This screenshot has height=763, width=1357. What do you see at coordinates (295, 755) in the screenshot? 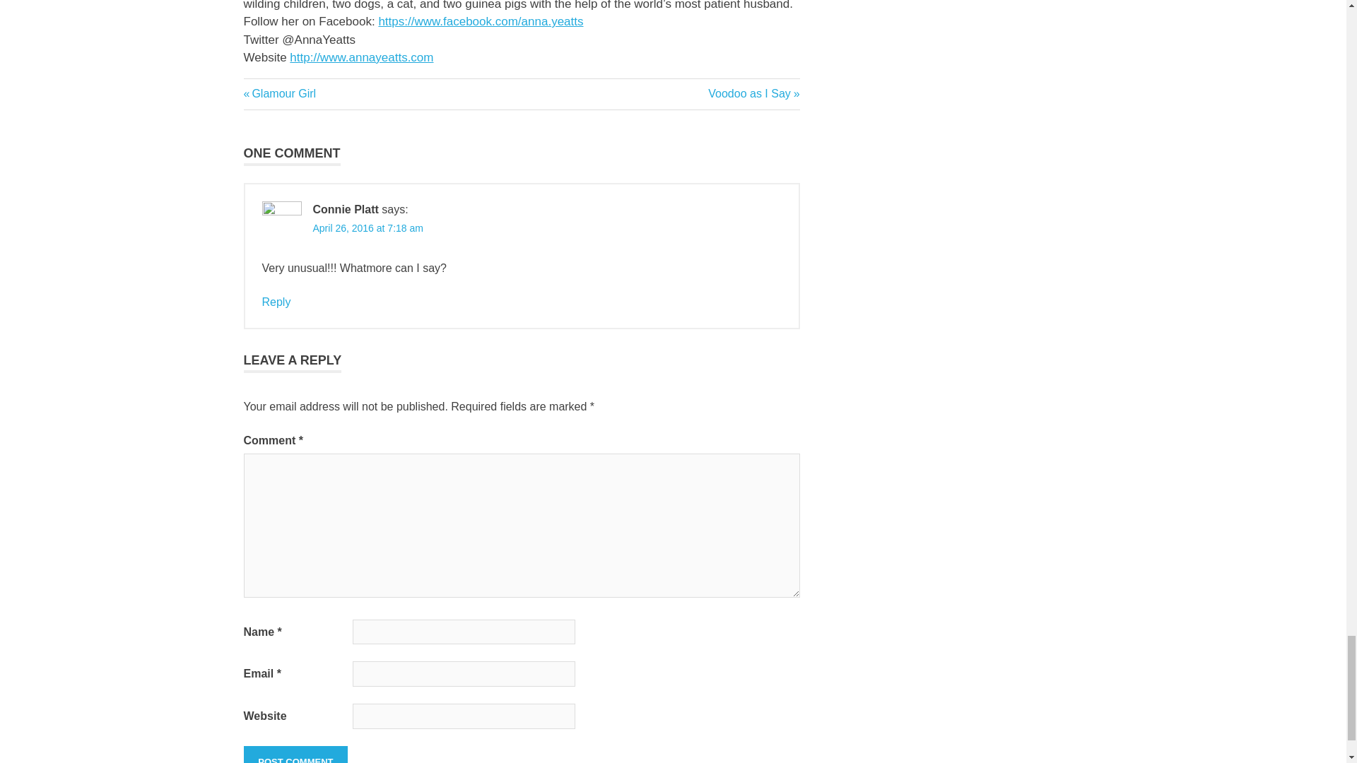
I see `Anna Yeatts` at bounding box center [295, 755].